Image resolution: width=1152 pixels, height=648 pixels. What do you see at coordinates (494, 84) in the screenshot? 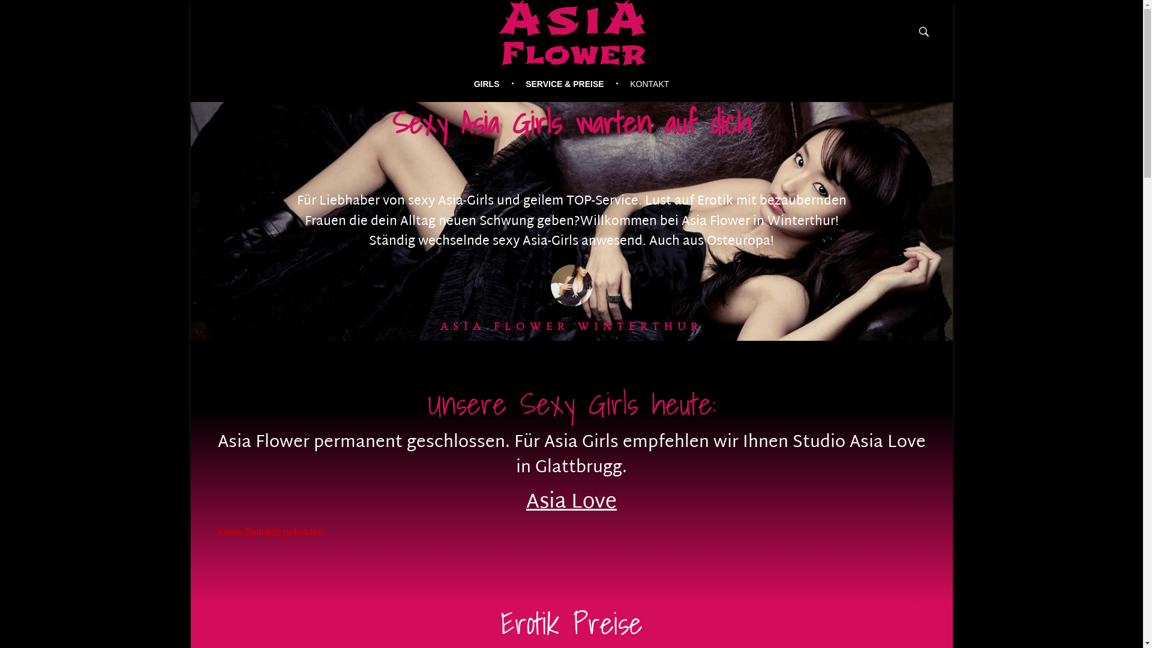
I see `GIRLS` at bounding box center [494, 84].